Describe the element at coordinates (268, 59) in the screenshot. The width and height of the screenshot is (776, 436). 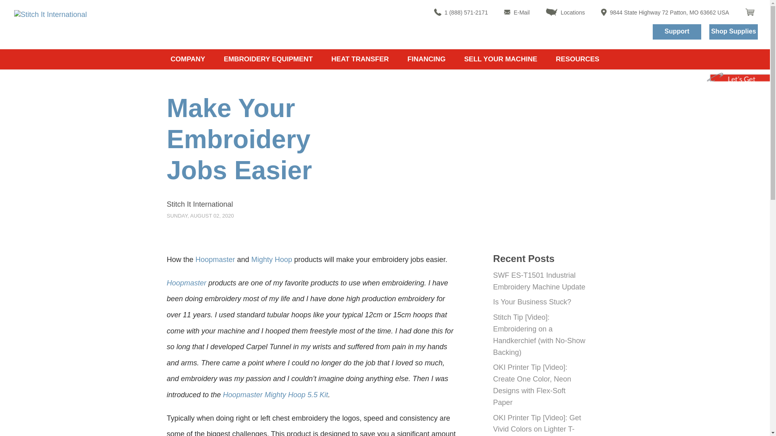
I see `EMBROIDERY EQUIPMENT` at that location.